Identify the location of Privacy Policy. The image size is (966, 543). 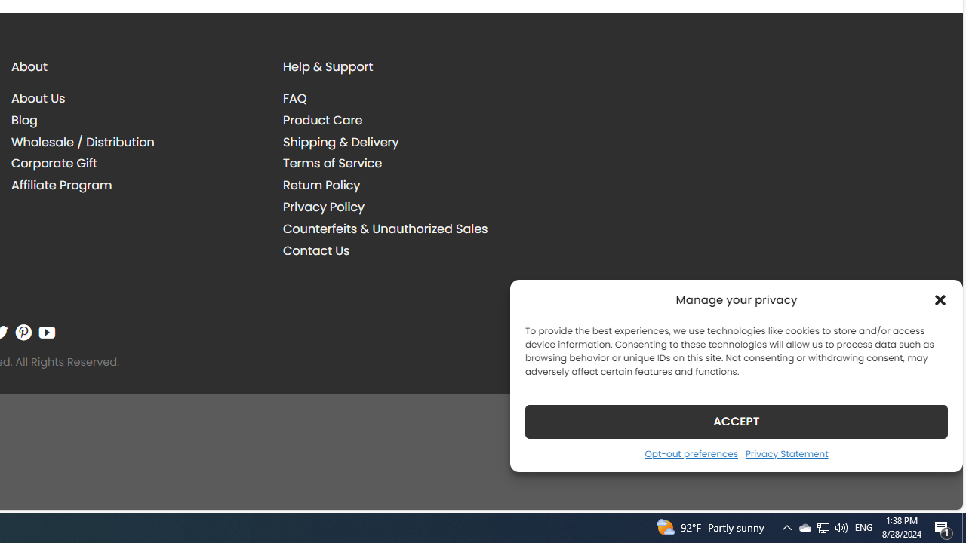
(324, 207).